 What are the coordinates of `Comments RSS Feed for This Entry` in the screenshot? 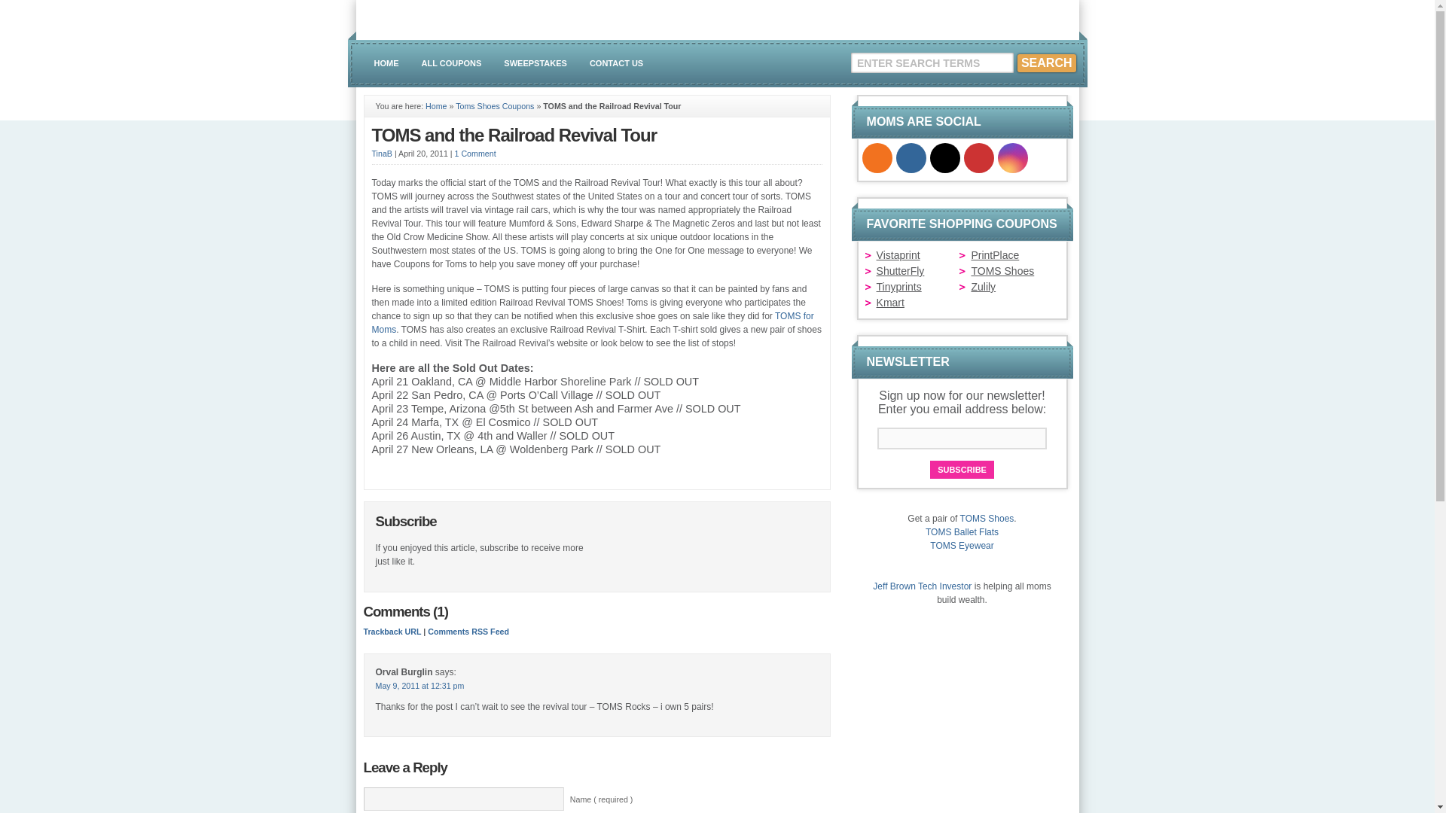 It's located at (468, 631).